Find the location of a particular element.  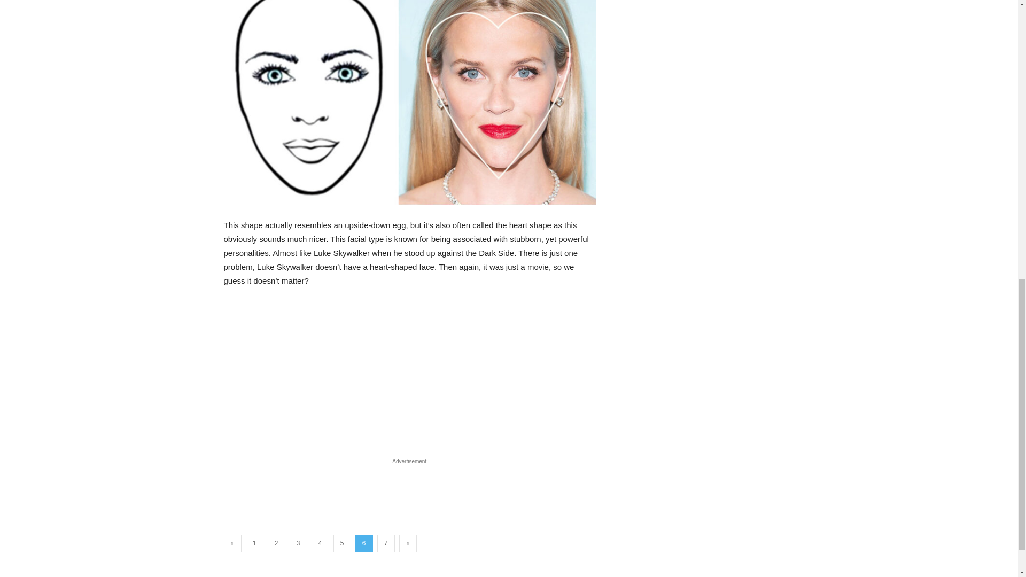

Advertisement is located at coordinates (409, 376).